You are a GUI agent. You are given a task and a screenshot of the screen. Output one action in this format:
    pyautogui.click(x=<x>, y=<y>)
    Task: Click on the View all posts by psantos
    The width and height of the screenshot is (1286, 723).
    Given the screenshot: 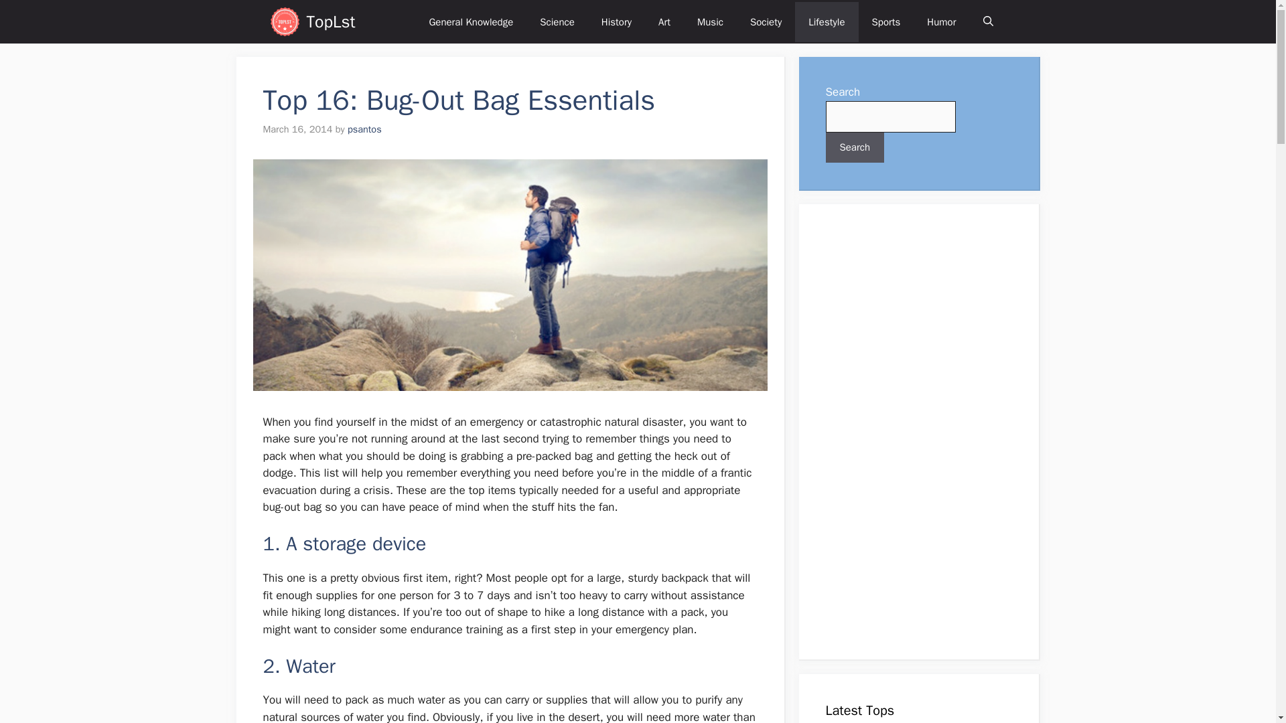 What is the action you would take?
    pyautogui.click(x=364, y=129)
    